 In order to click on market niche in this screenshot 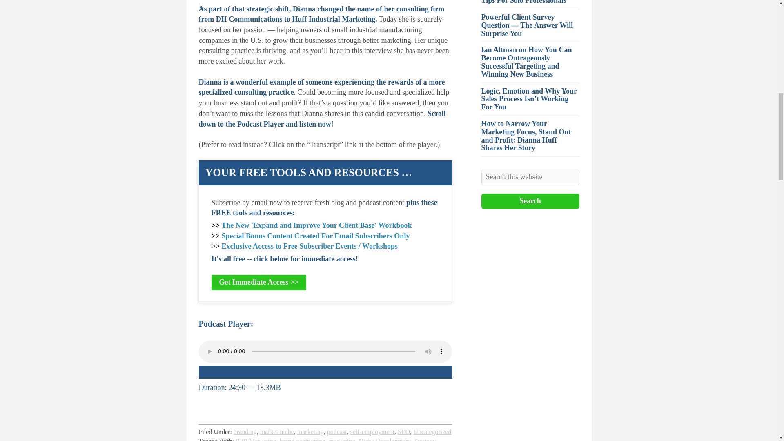, I will do `click(277, 431)`.